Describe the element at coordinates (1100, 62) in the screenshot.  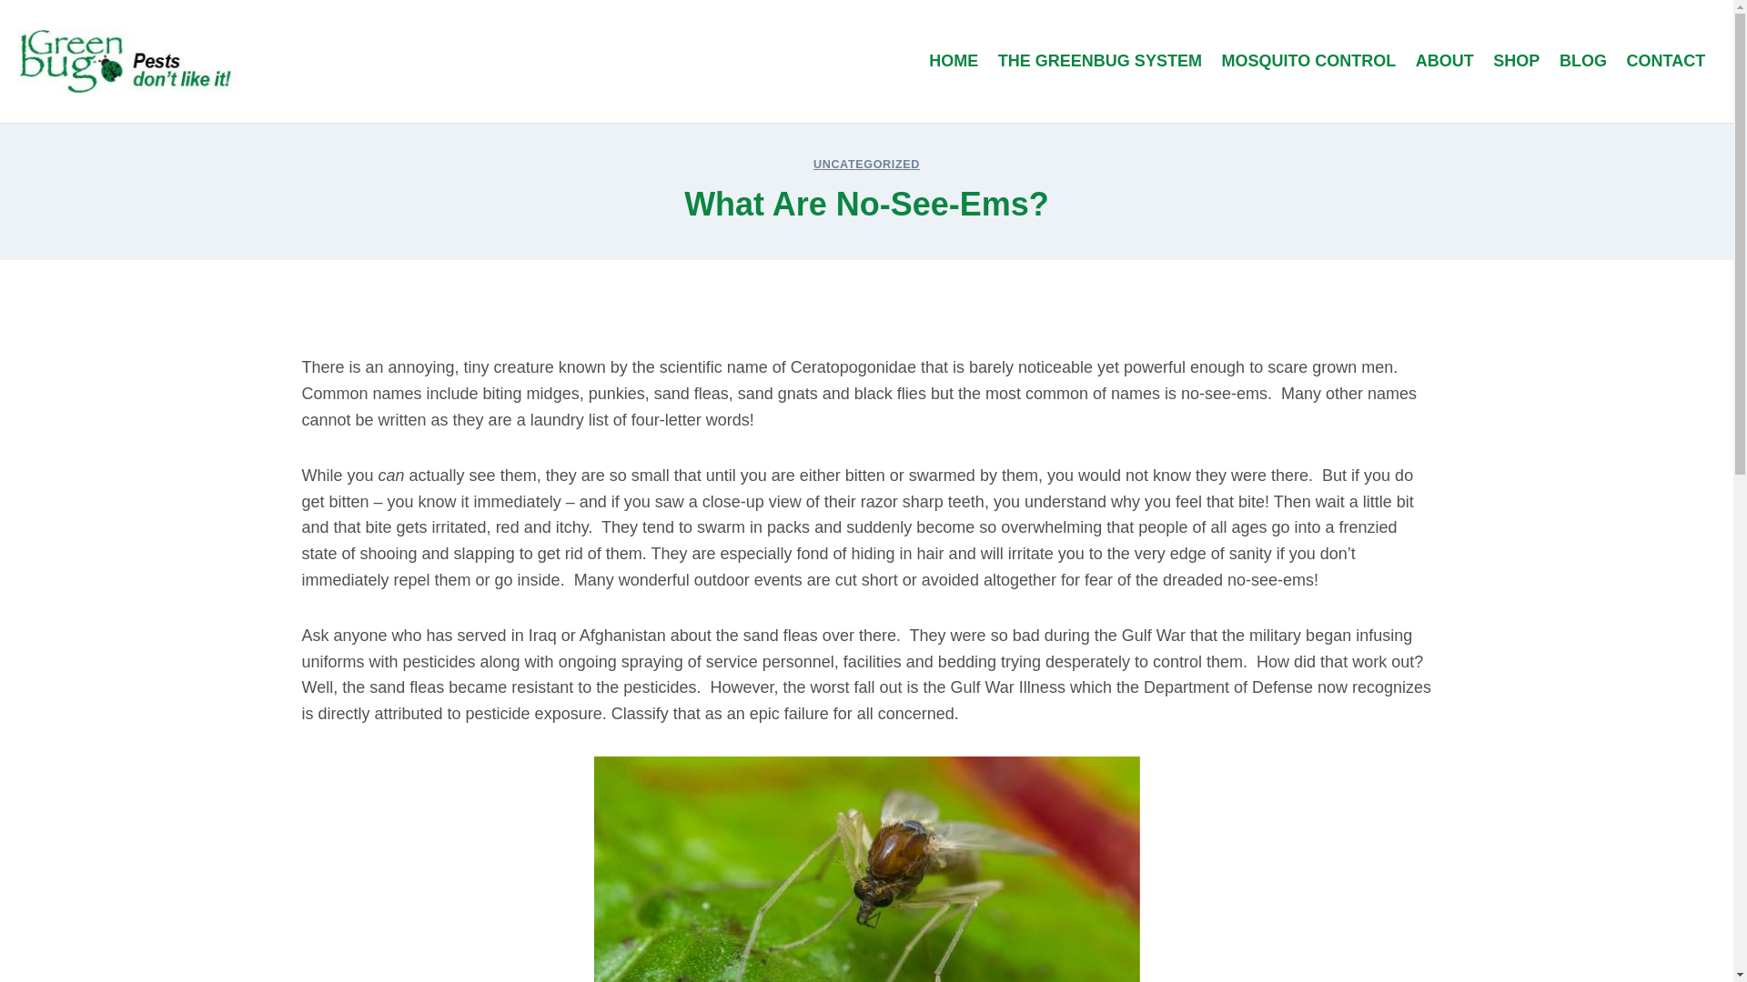
I see `THE GREENBUG SYSTEM` at that location.